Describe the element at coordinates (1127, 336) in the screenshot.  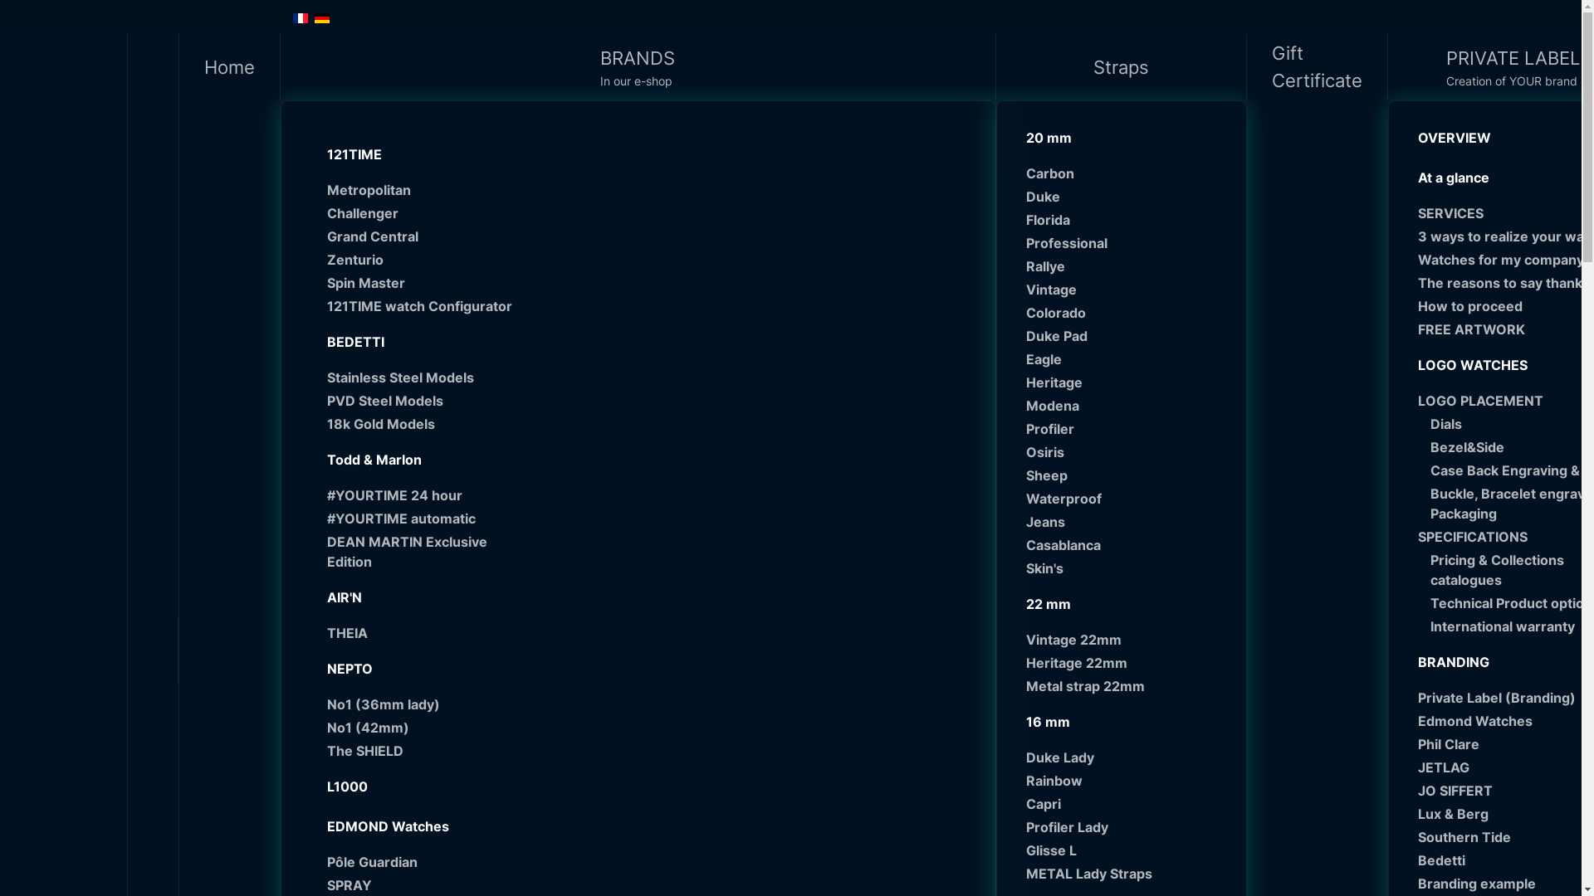
I see `Duke Pad` at that location.